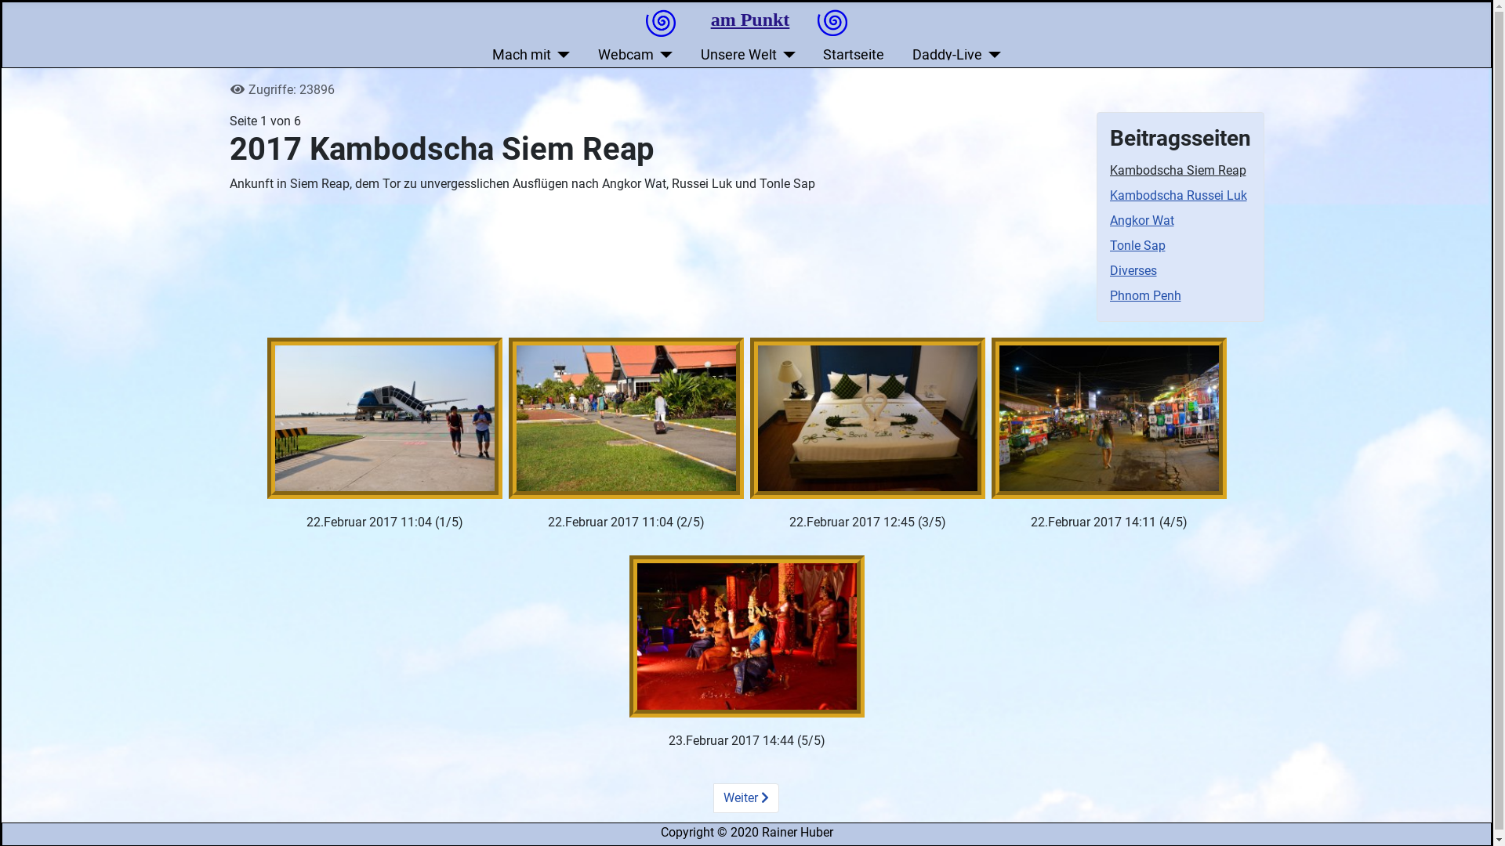 This screenshot has height=846, width=1505. I want to click on Startseite, so click(854, 55).